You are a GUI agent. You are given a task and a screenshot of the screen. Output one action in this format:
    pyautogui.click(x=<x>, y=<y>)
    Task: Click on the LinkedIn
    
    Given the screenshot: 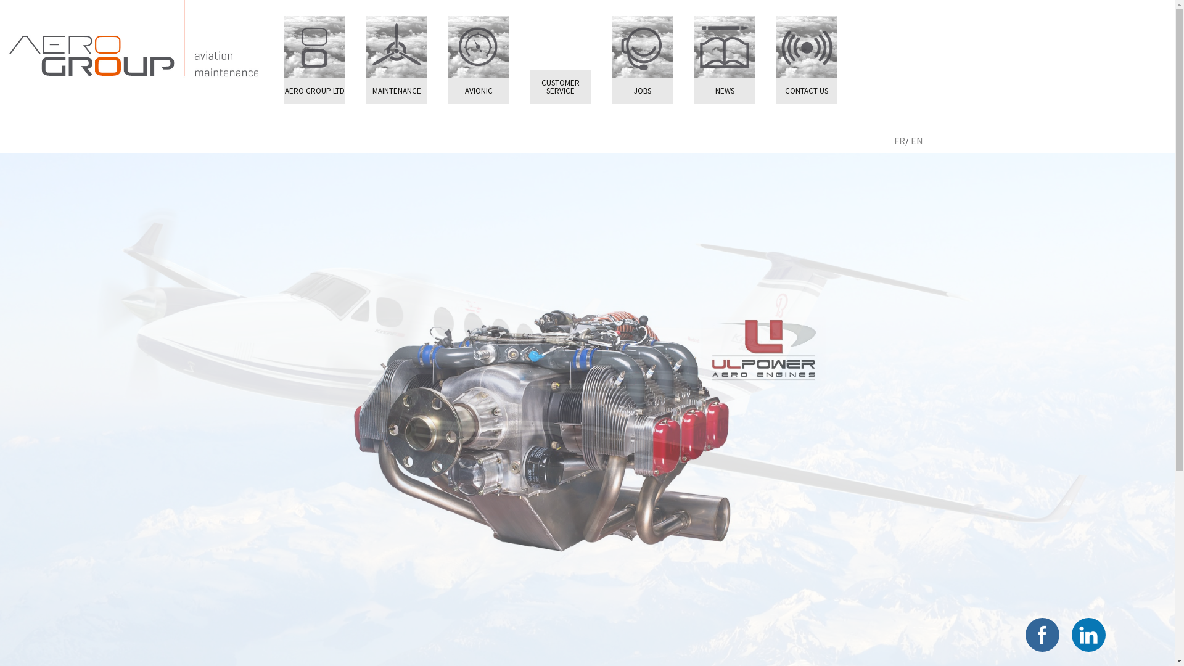 What is the action you would take?
    pyautogui.click(x=1088, y=635)
    